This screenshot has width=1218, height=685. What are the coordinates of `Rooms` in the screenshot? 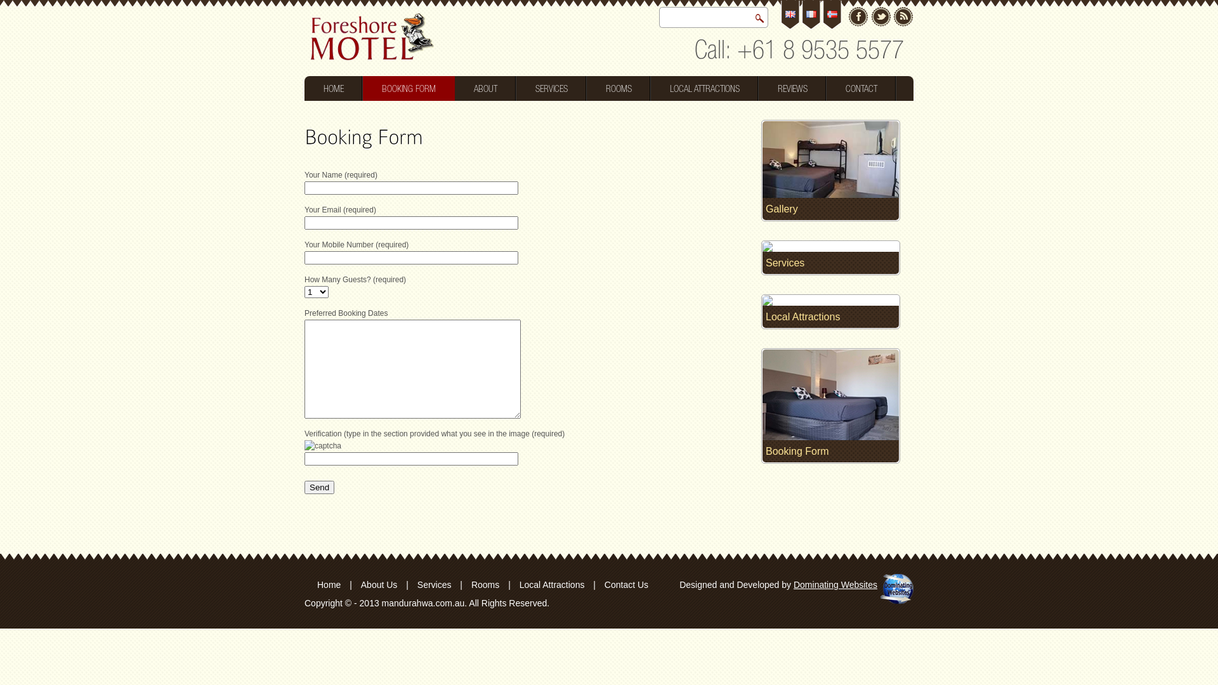 It's located at (485, 585).